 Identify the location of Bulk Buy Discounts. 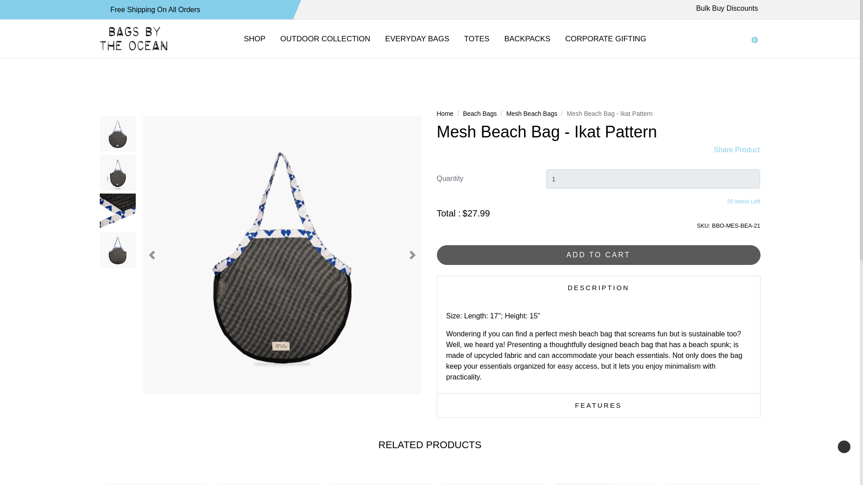
(728, 9).